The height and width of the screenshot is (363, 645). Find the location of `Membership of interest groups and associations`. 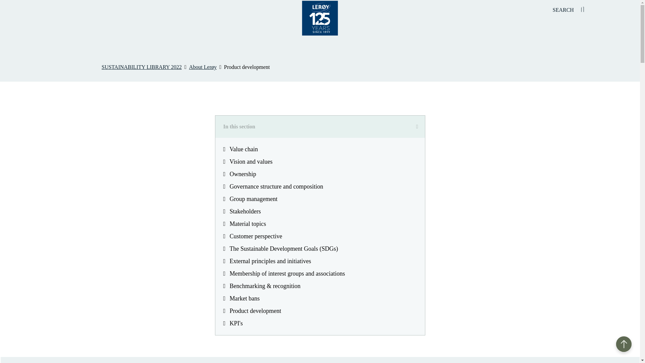

Membership of interest groups and associations is located at coordinates (319, 274).